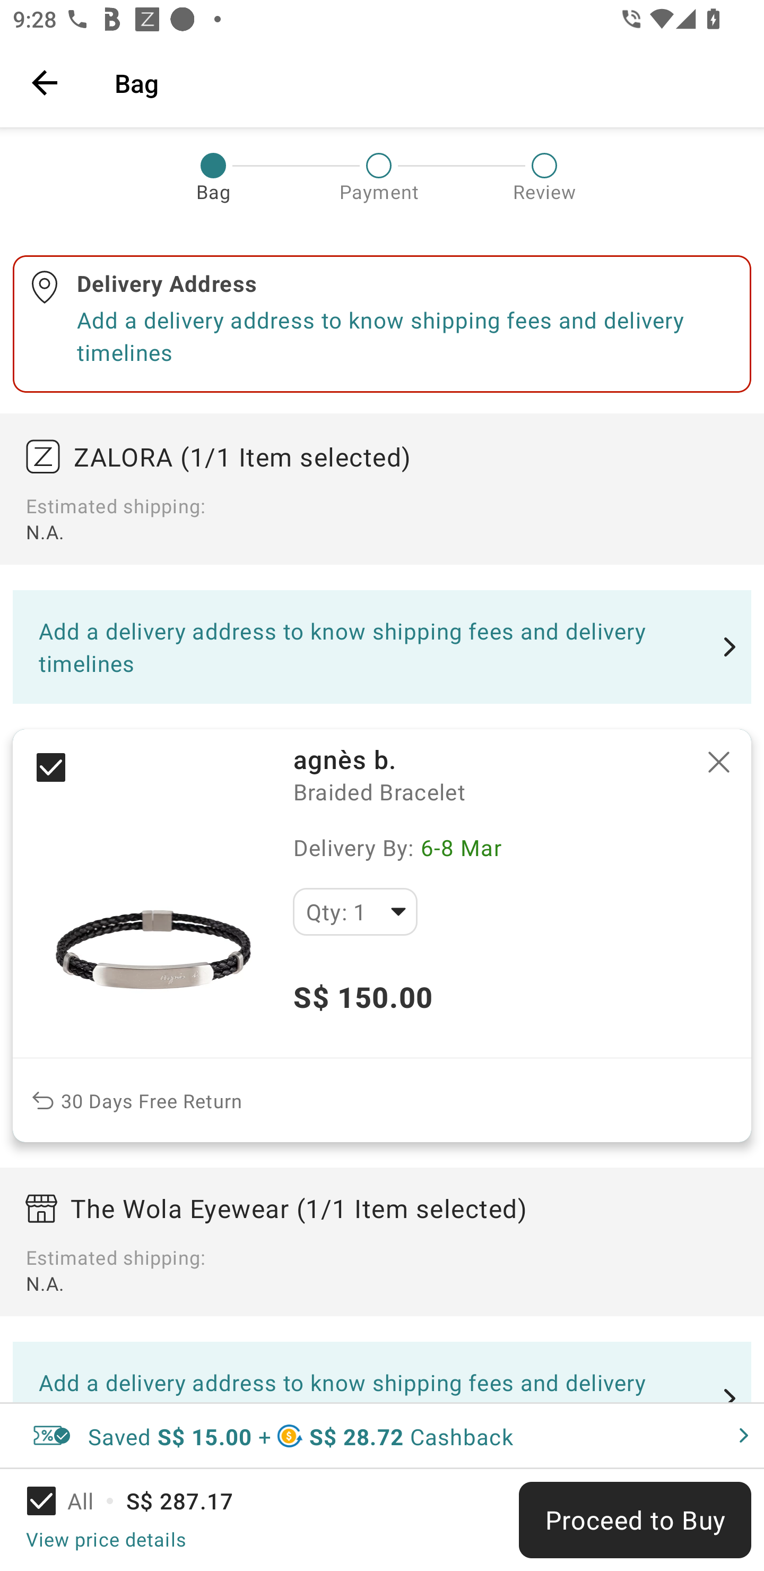 This screenshot has height=1571, width=764. What do you see at coordinates (427, 82) in the screenshot?
I see `Bag` at bounding box center [427, 82].